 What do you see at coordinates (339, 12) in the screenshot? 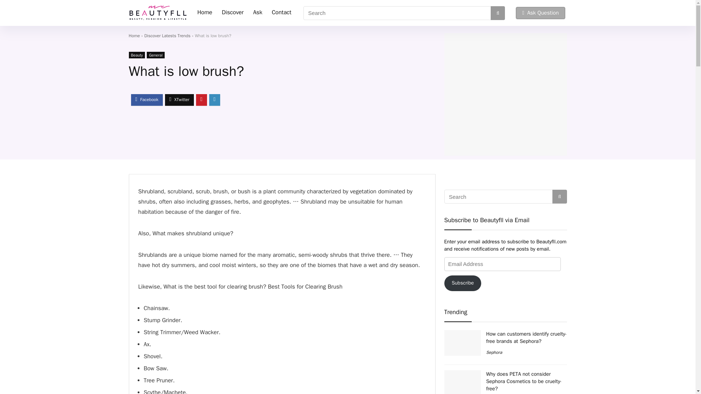
I see `Ask` at bounding box center [339, 12].